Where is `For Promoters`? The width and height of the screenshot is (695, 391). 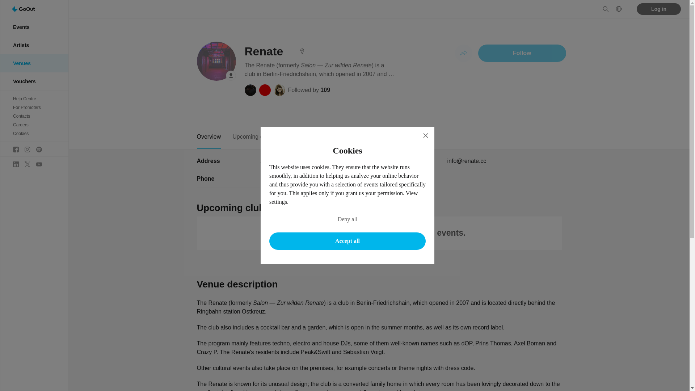 For Promoters is located at coordinates (34, 107).